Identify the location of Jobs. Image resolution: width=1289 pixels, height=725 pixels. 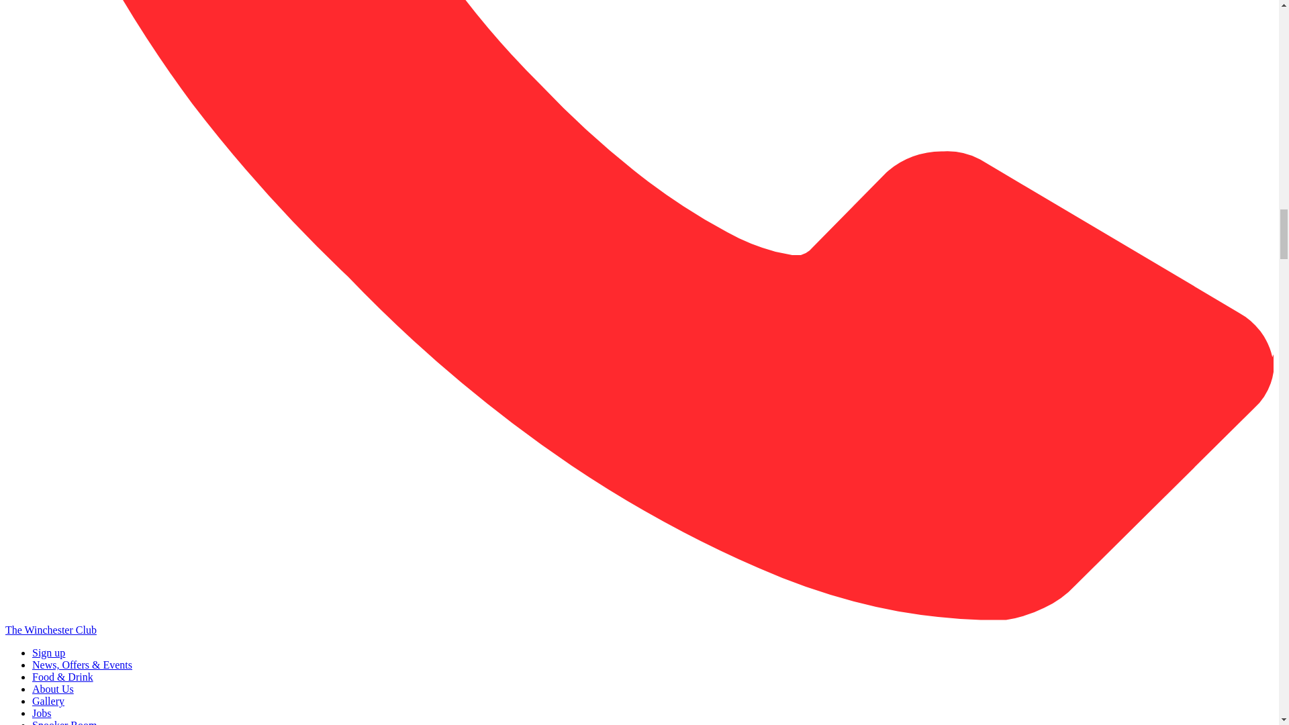
(42, 713).